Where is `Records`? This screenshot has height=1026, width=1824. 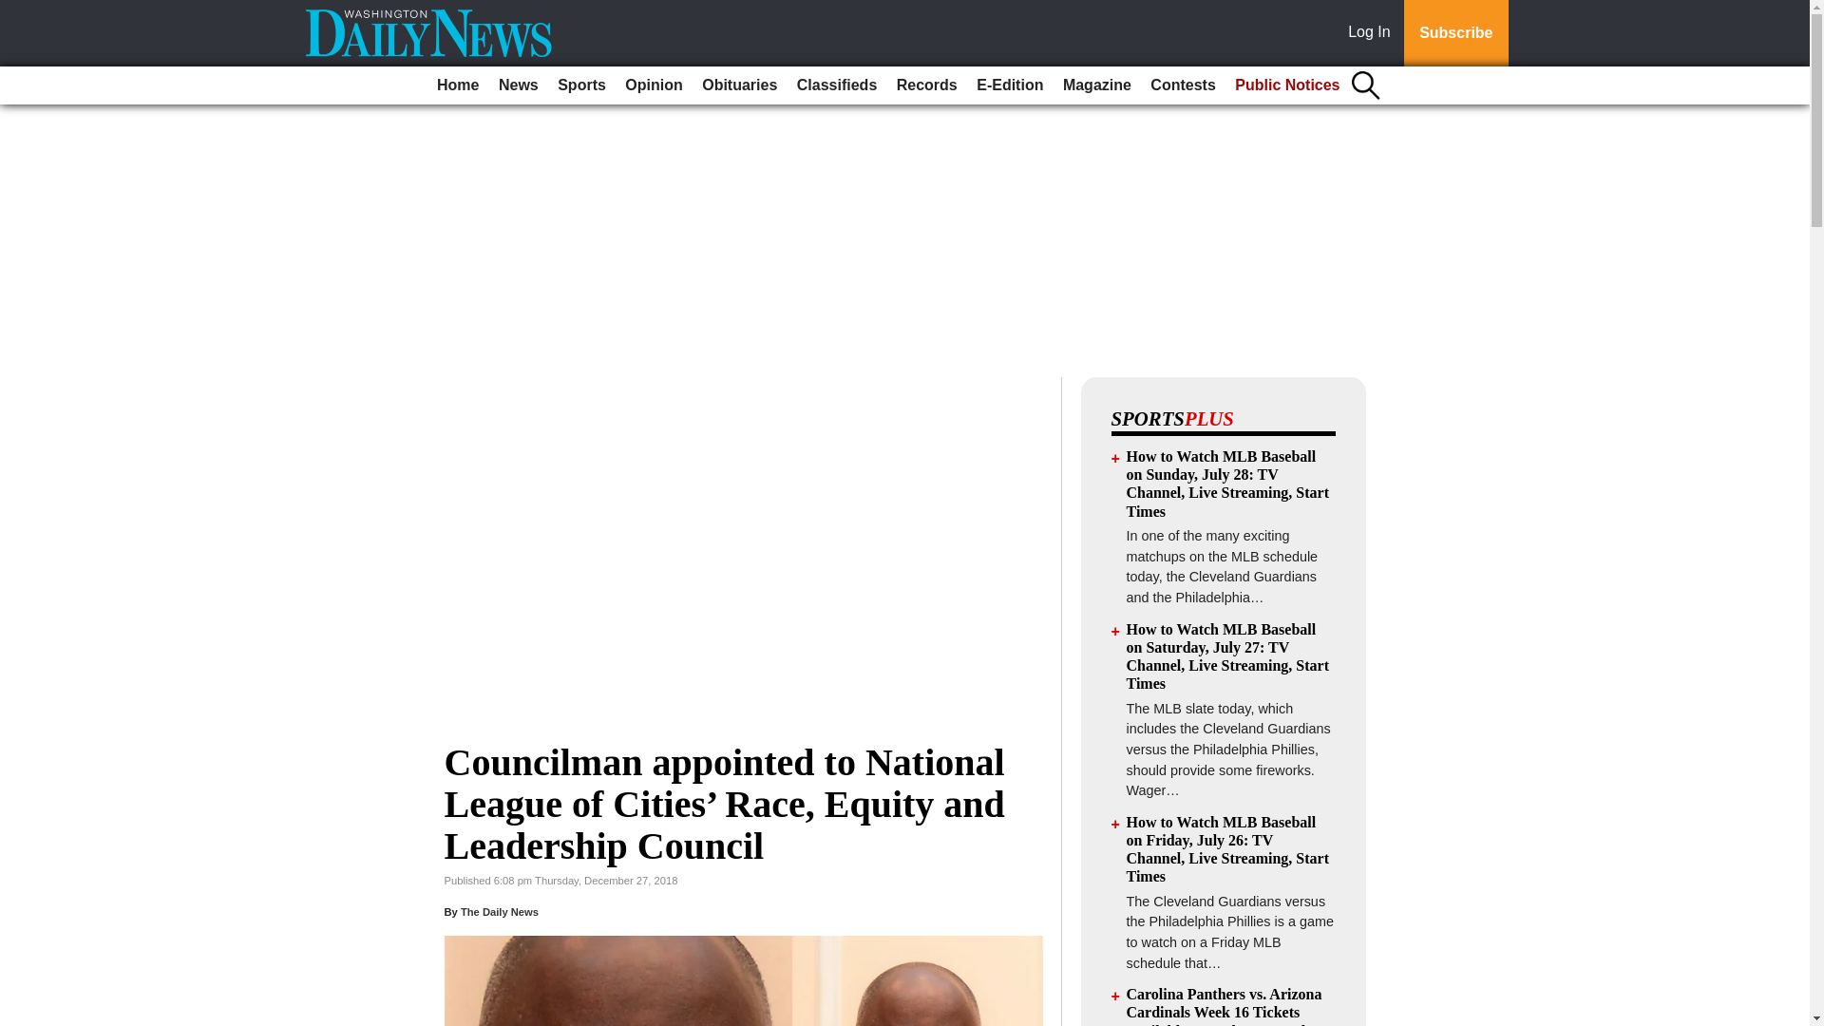 Records is located at coordinates (927, 85).